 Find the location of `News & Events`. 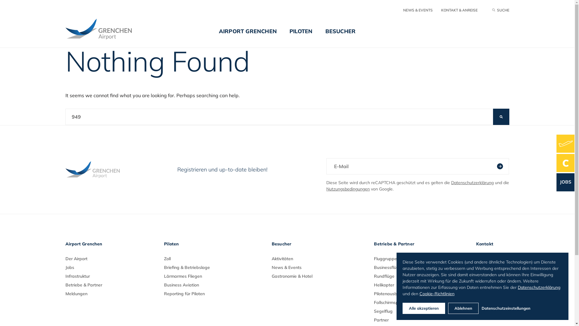

News & Events is located at coordinates (286, 267).